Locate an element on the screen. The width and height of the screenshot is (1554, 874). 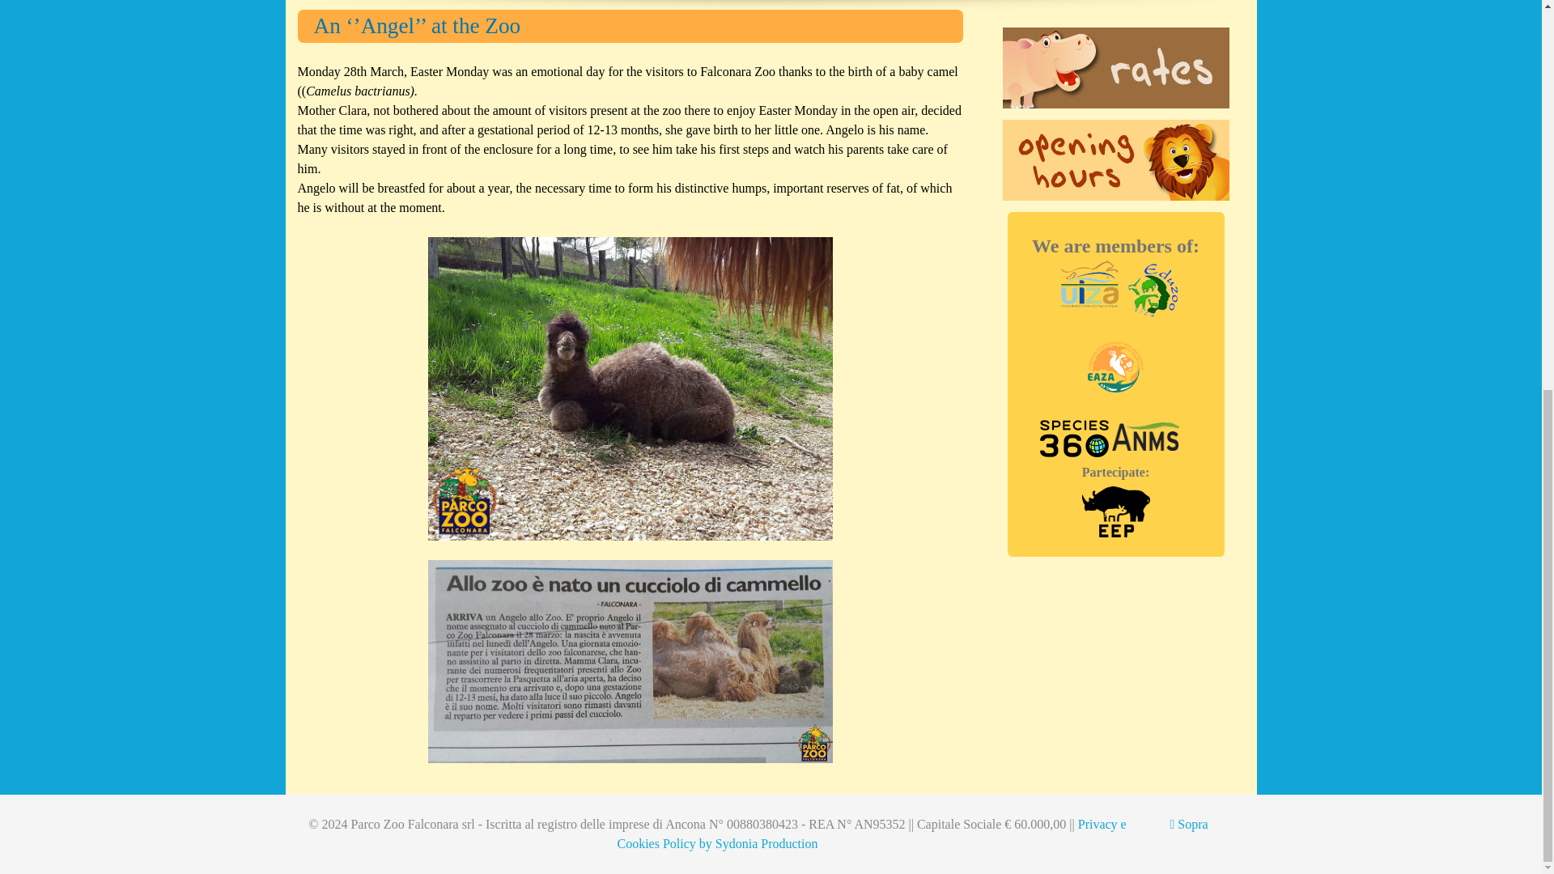
Membro di - EDUZOO Educare per conservare is located at coordinates (1153, 290).